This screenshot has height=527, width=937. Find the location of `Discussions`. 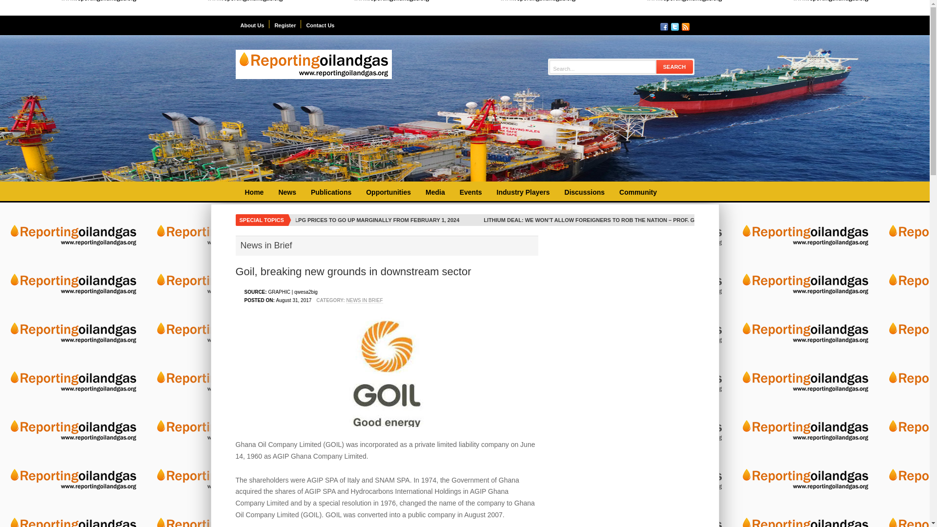

Discussions is located at coordinates (585, 192).